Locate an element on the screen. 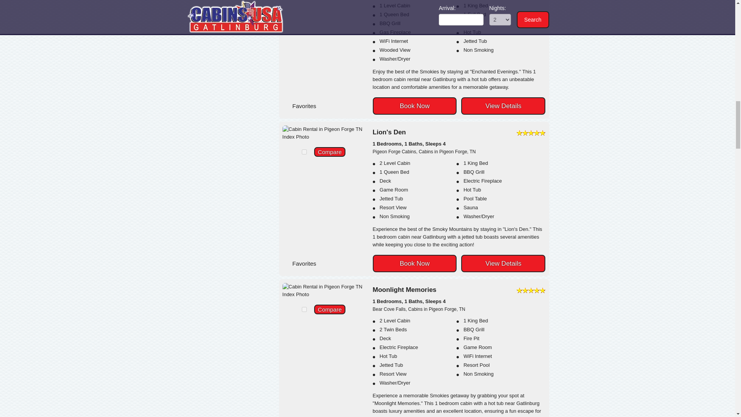 Image resolution: width=741 pixels, height=417 pixels. 308 is located at coordinates (304, 151).